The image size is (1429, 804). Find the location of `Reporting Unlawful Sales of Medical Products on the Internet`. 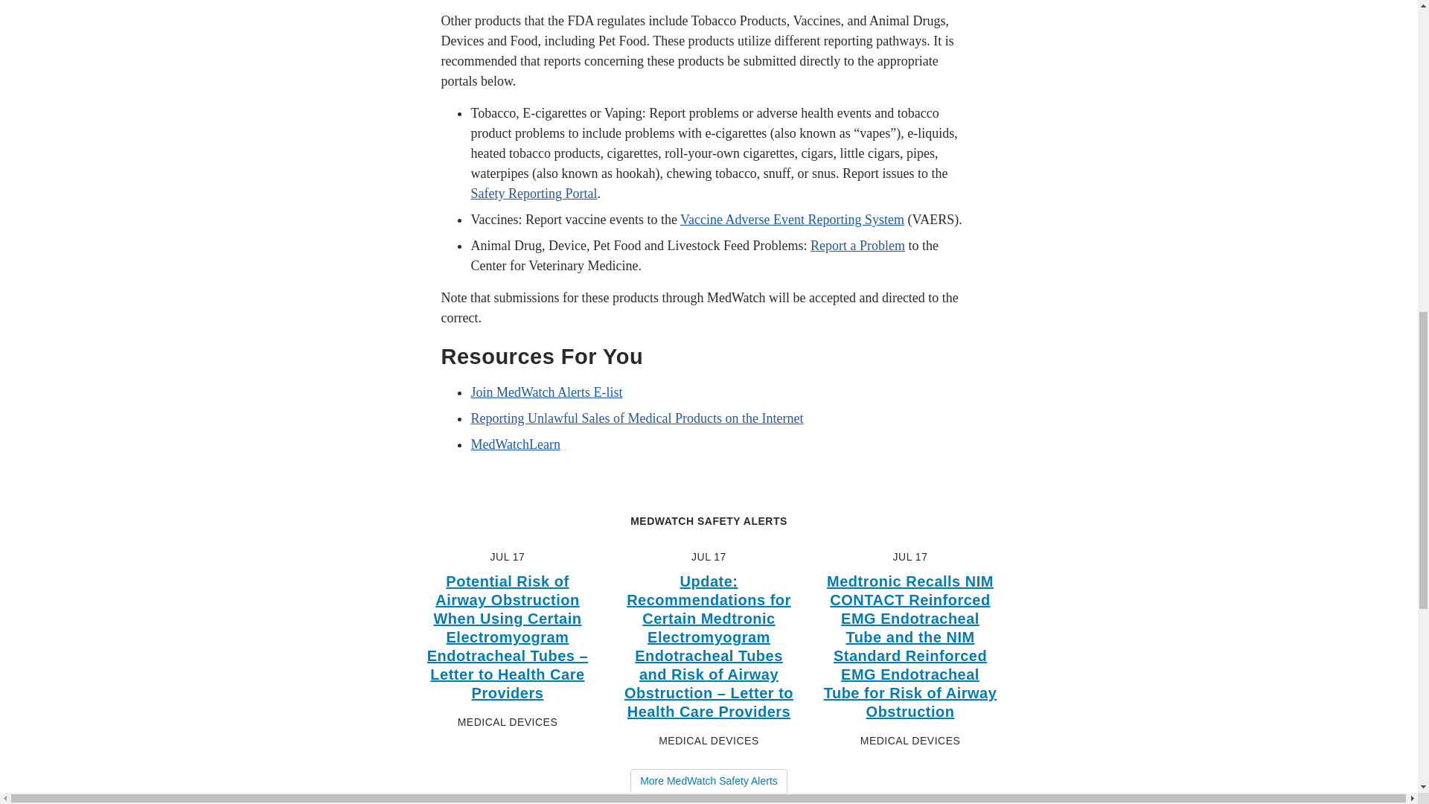

Reporting Unlawful Sales of Medical Products on the Internet is located at coordinates (636, 418).